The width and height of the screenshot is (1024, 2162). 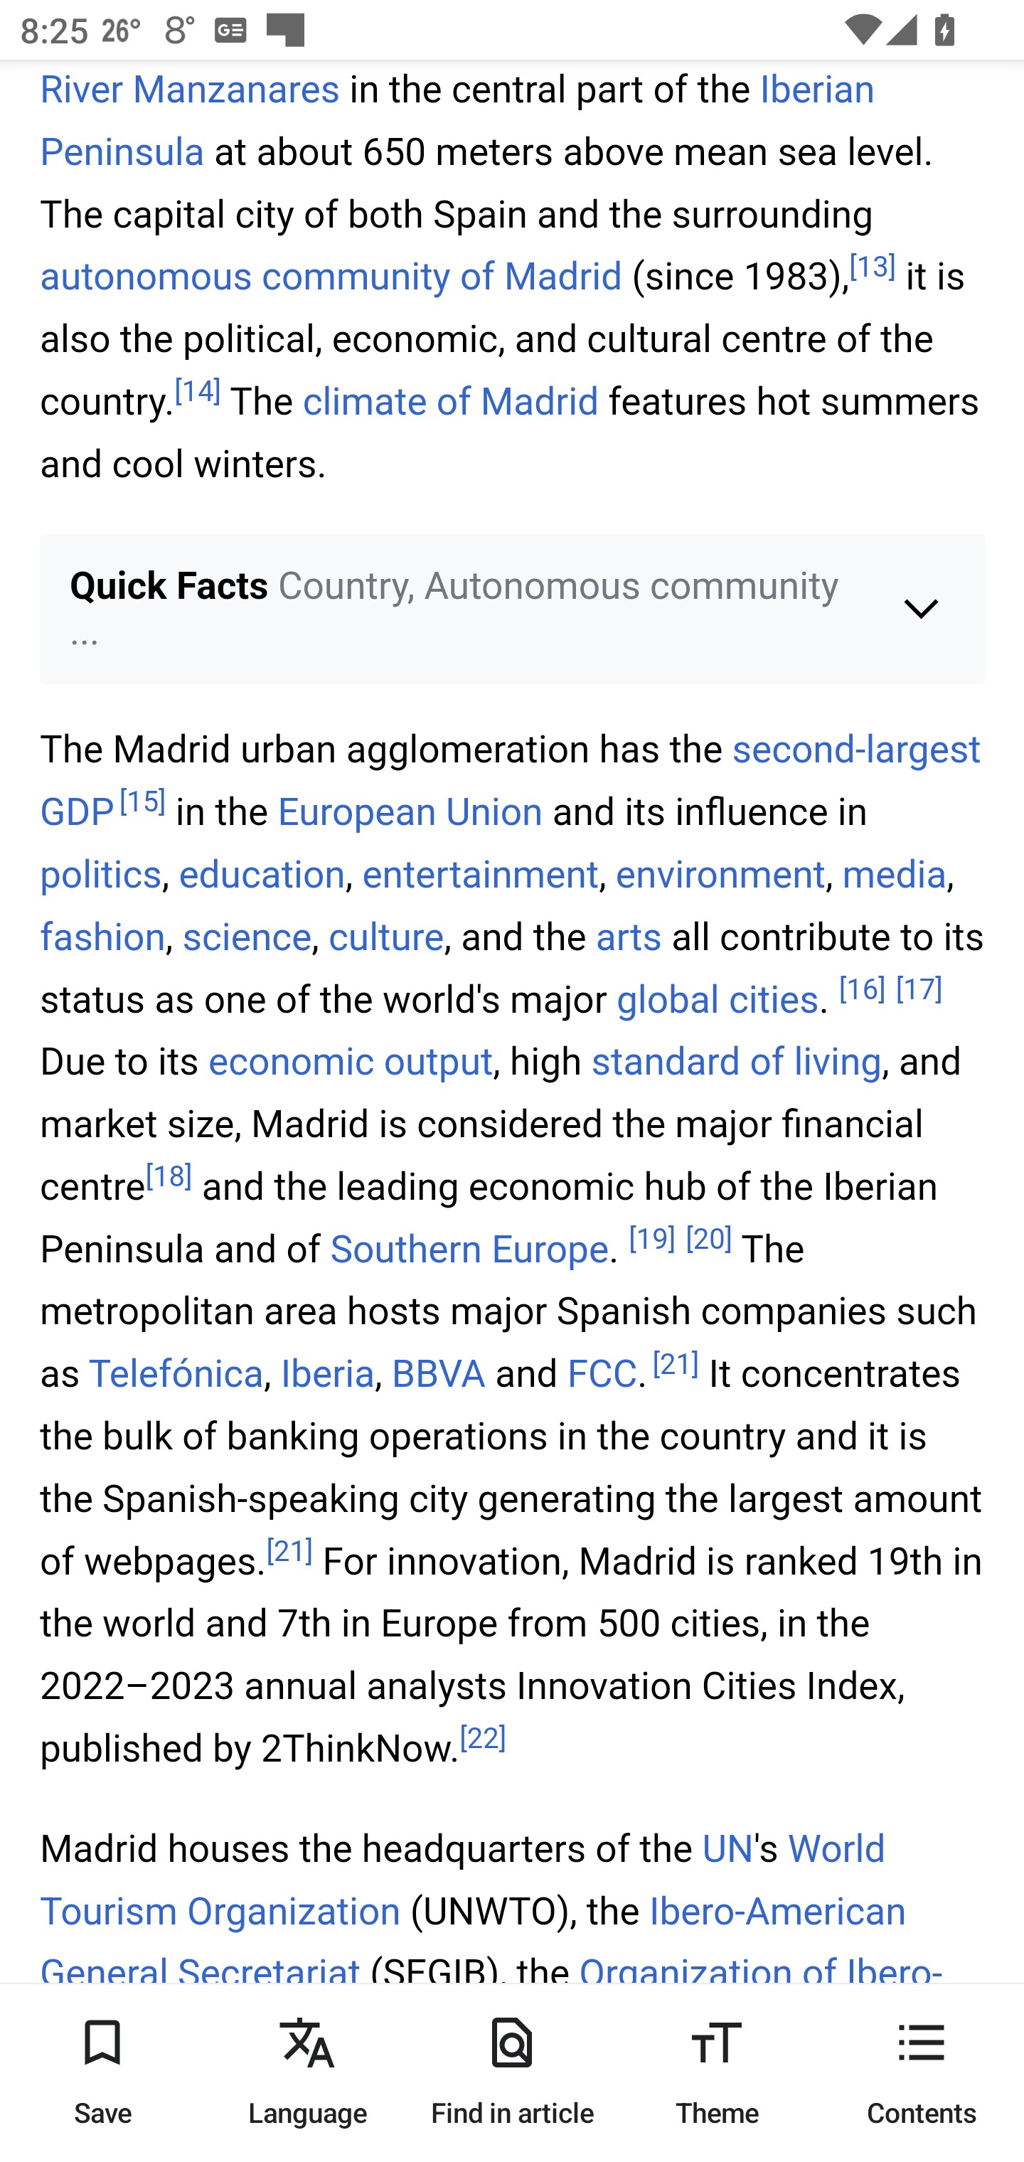 What do you see at coordinates (169, 1181) in the screenshot?
I see `[] [ 18 ]` at bounding box center [169, 1181].